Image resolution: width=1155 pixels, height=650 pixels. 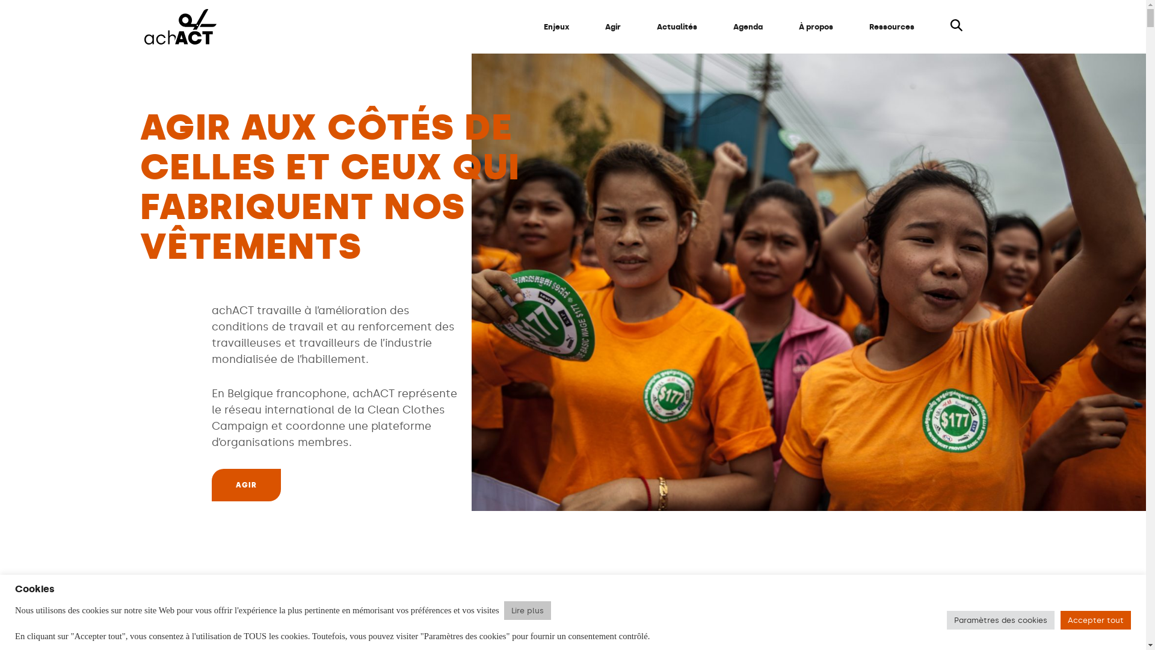 I want to click on Agir, so click(x=613, y=27).